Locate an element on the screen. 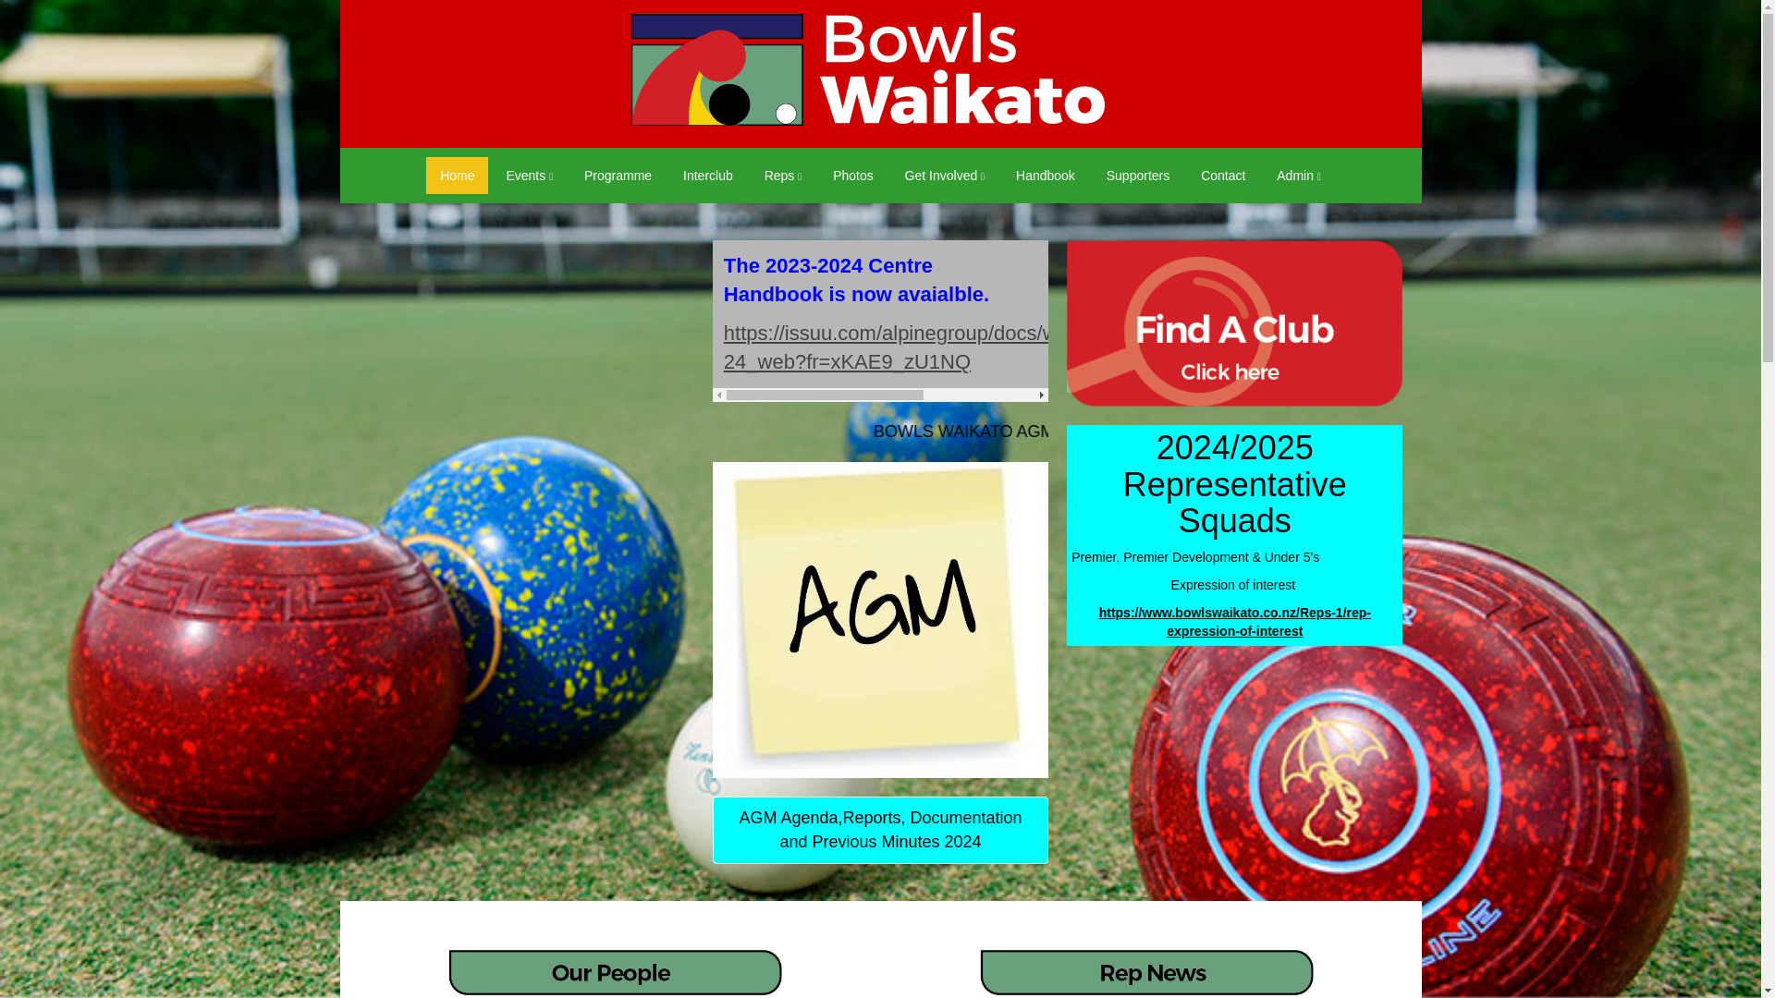  Photos is located at coordinates (852, 175).